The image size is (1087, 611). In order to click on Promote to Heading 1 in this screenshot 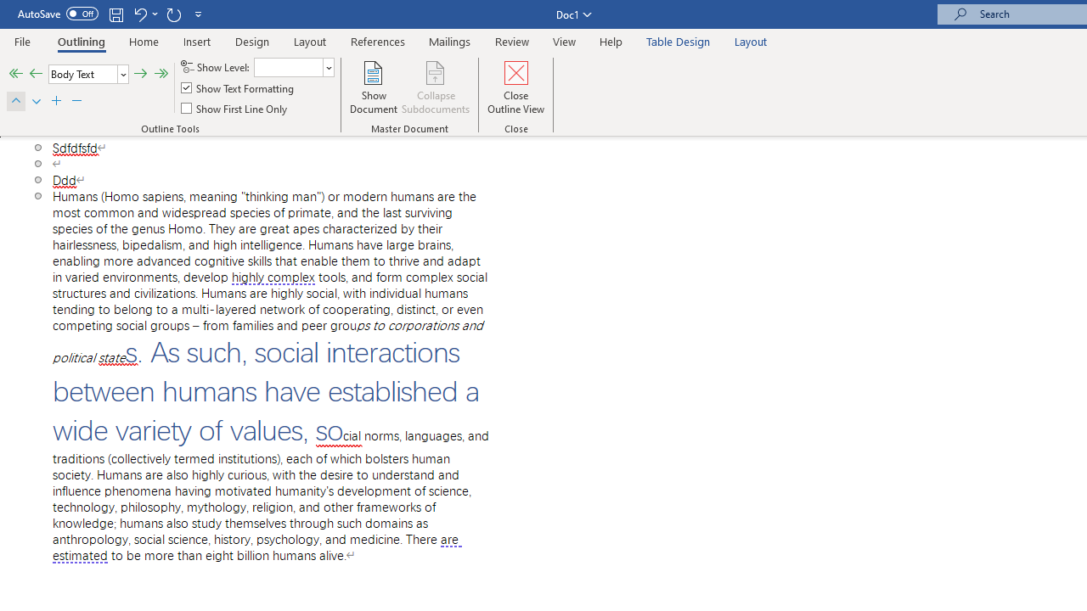, I will do `click(15, 75)`.